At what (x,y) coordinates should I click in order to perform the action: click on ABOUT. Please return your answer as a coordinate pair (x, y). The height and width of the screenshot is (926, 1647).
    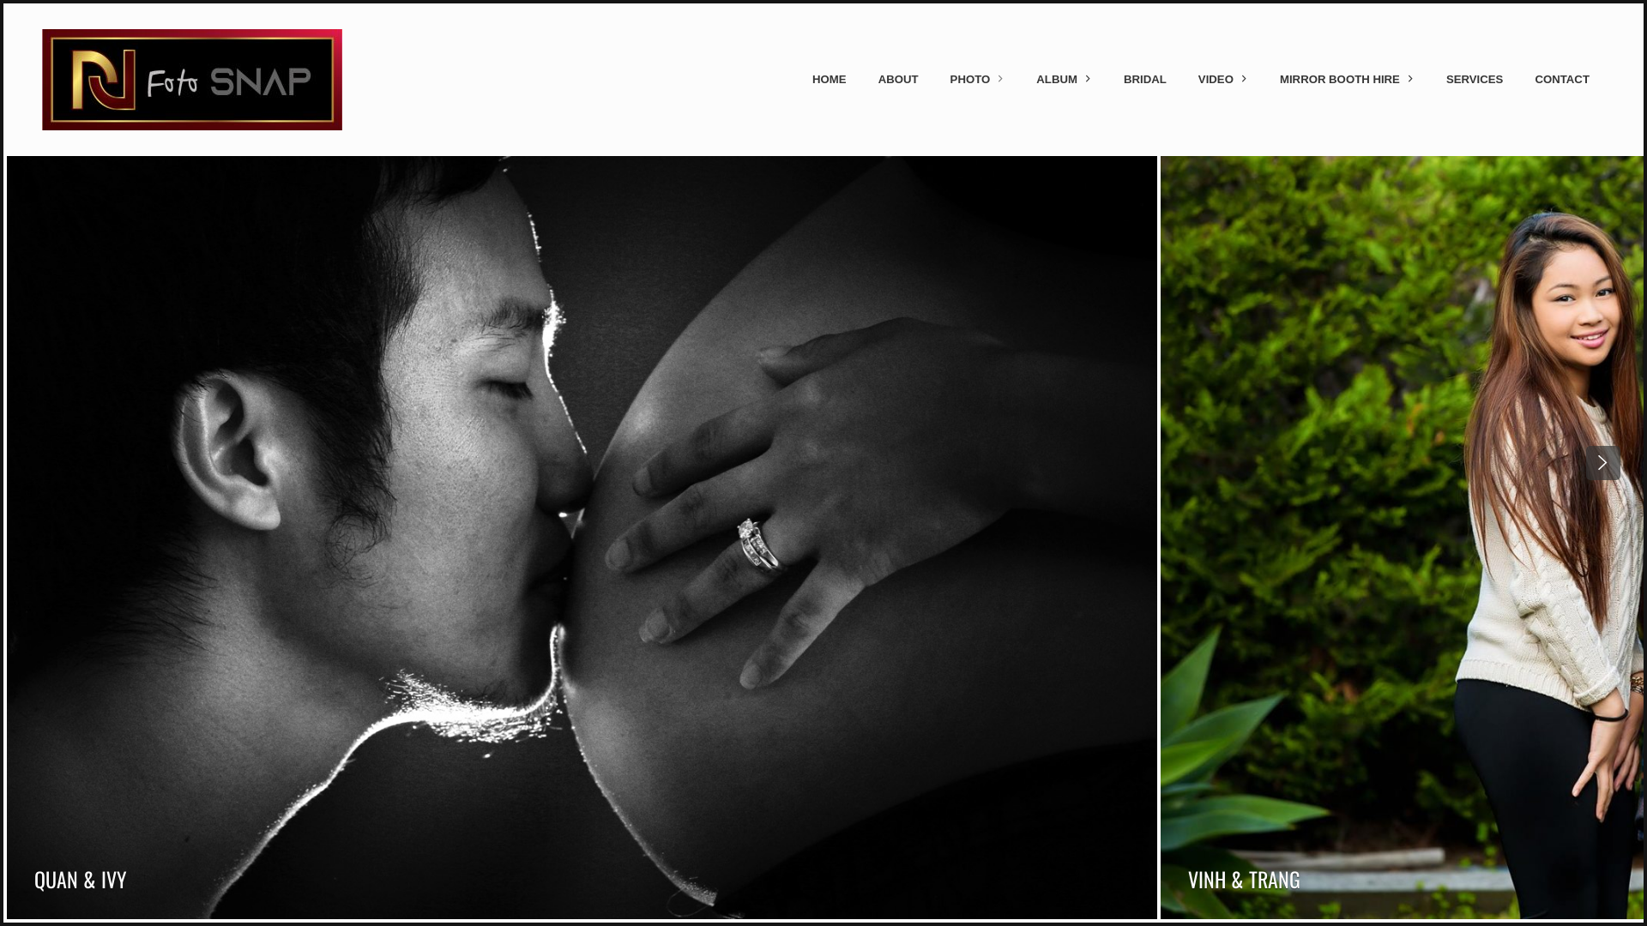
    Looking at the image, I should click on (898, 80).